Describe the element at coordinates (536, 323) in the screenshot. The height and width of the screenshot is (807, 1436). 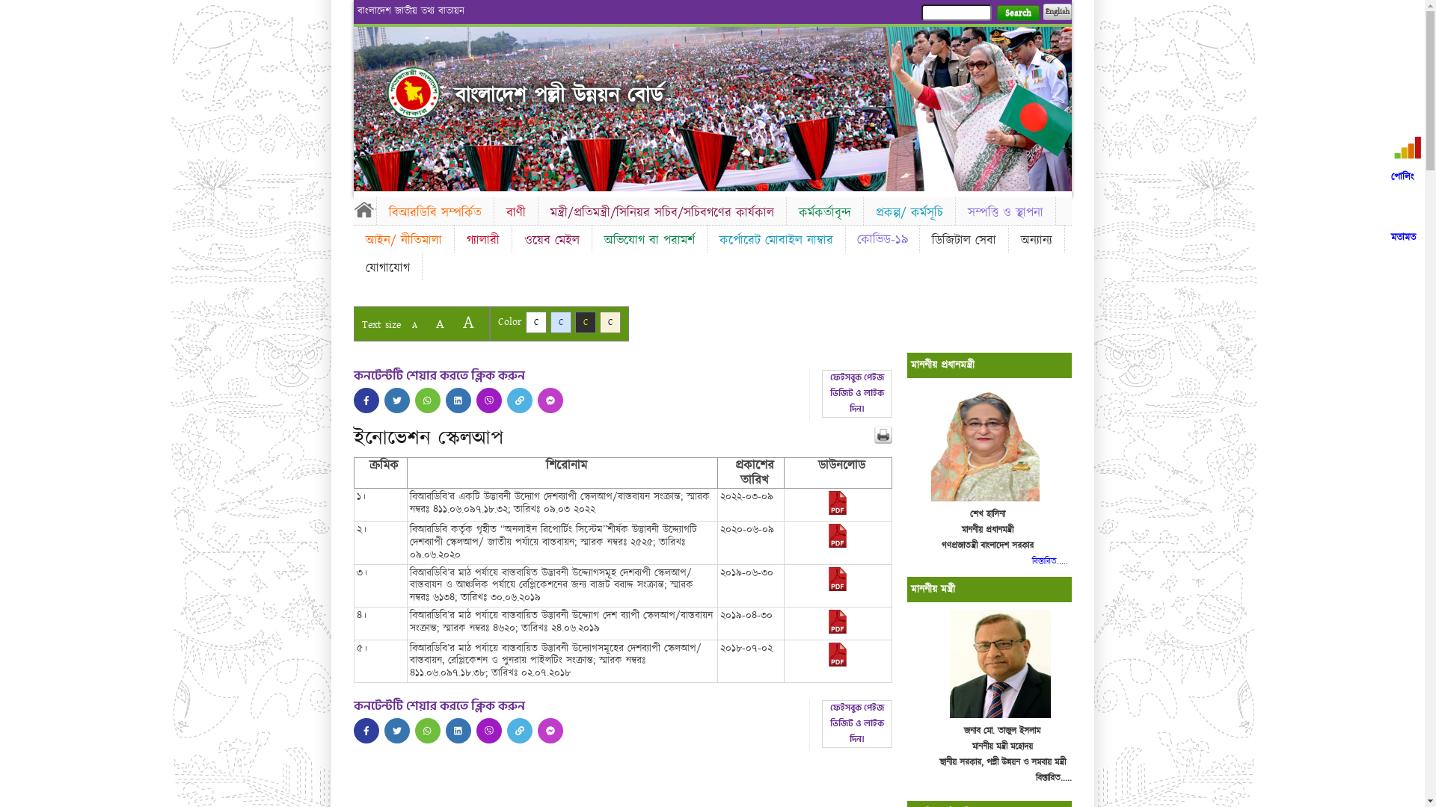
I see `C` at that location.